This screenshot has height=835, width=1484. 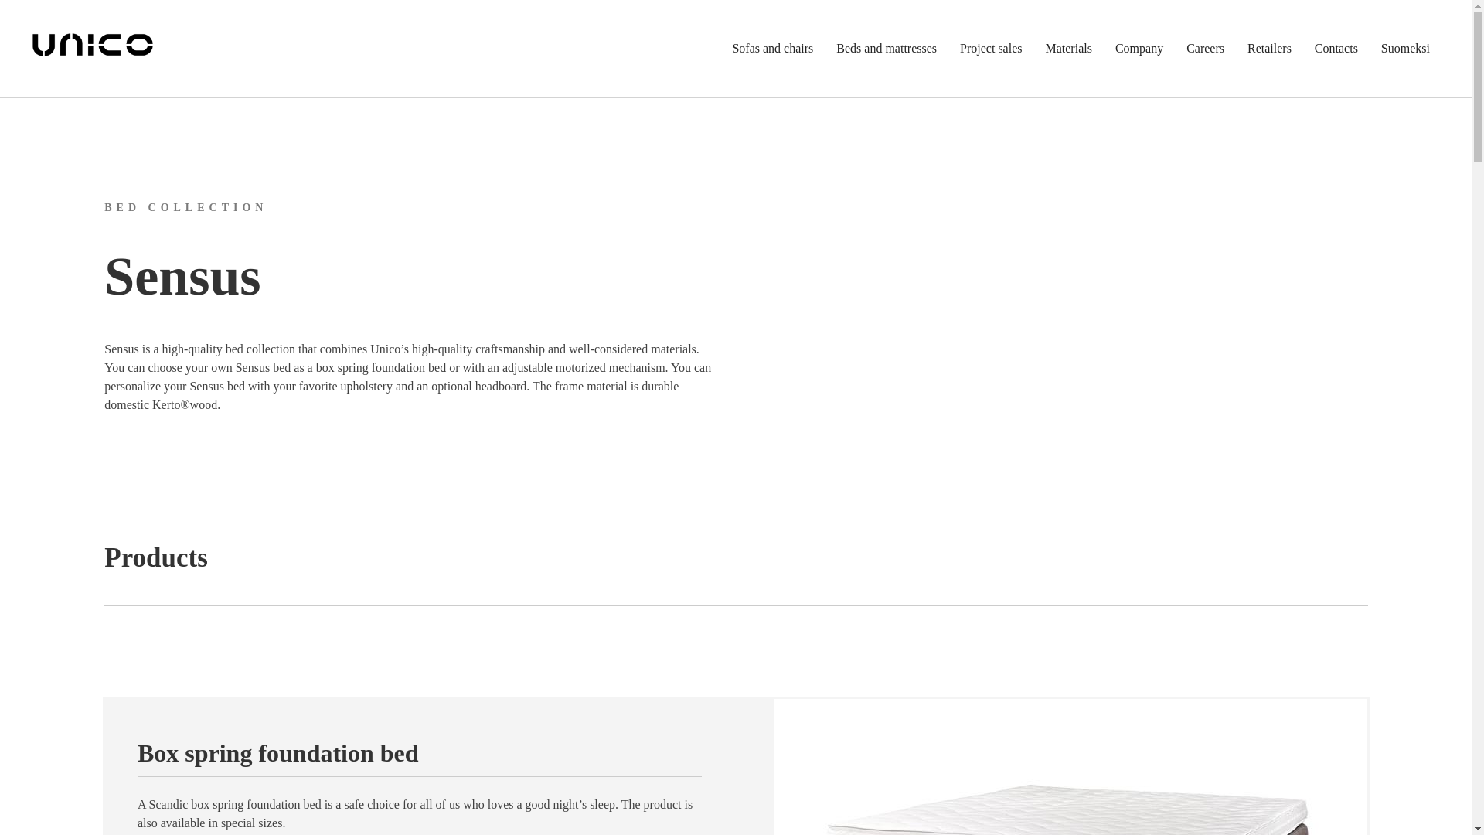 What do you see at coordinates (1068, 49) in the screenshot?
I see `Materials` at bounding box center [1068, 49].